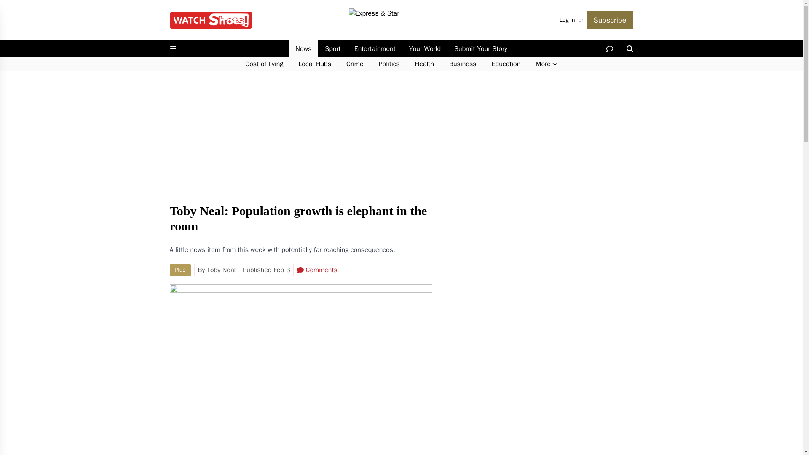  Describe the element at coordinates (303, 49) in the screenshot. I see `News` at that location.